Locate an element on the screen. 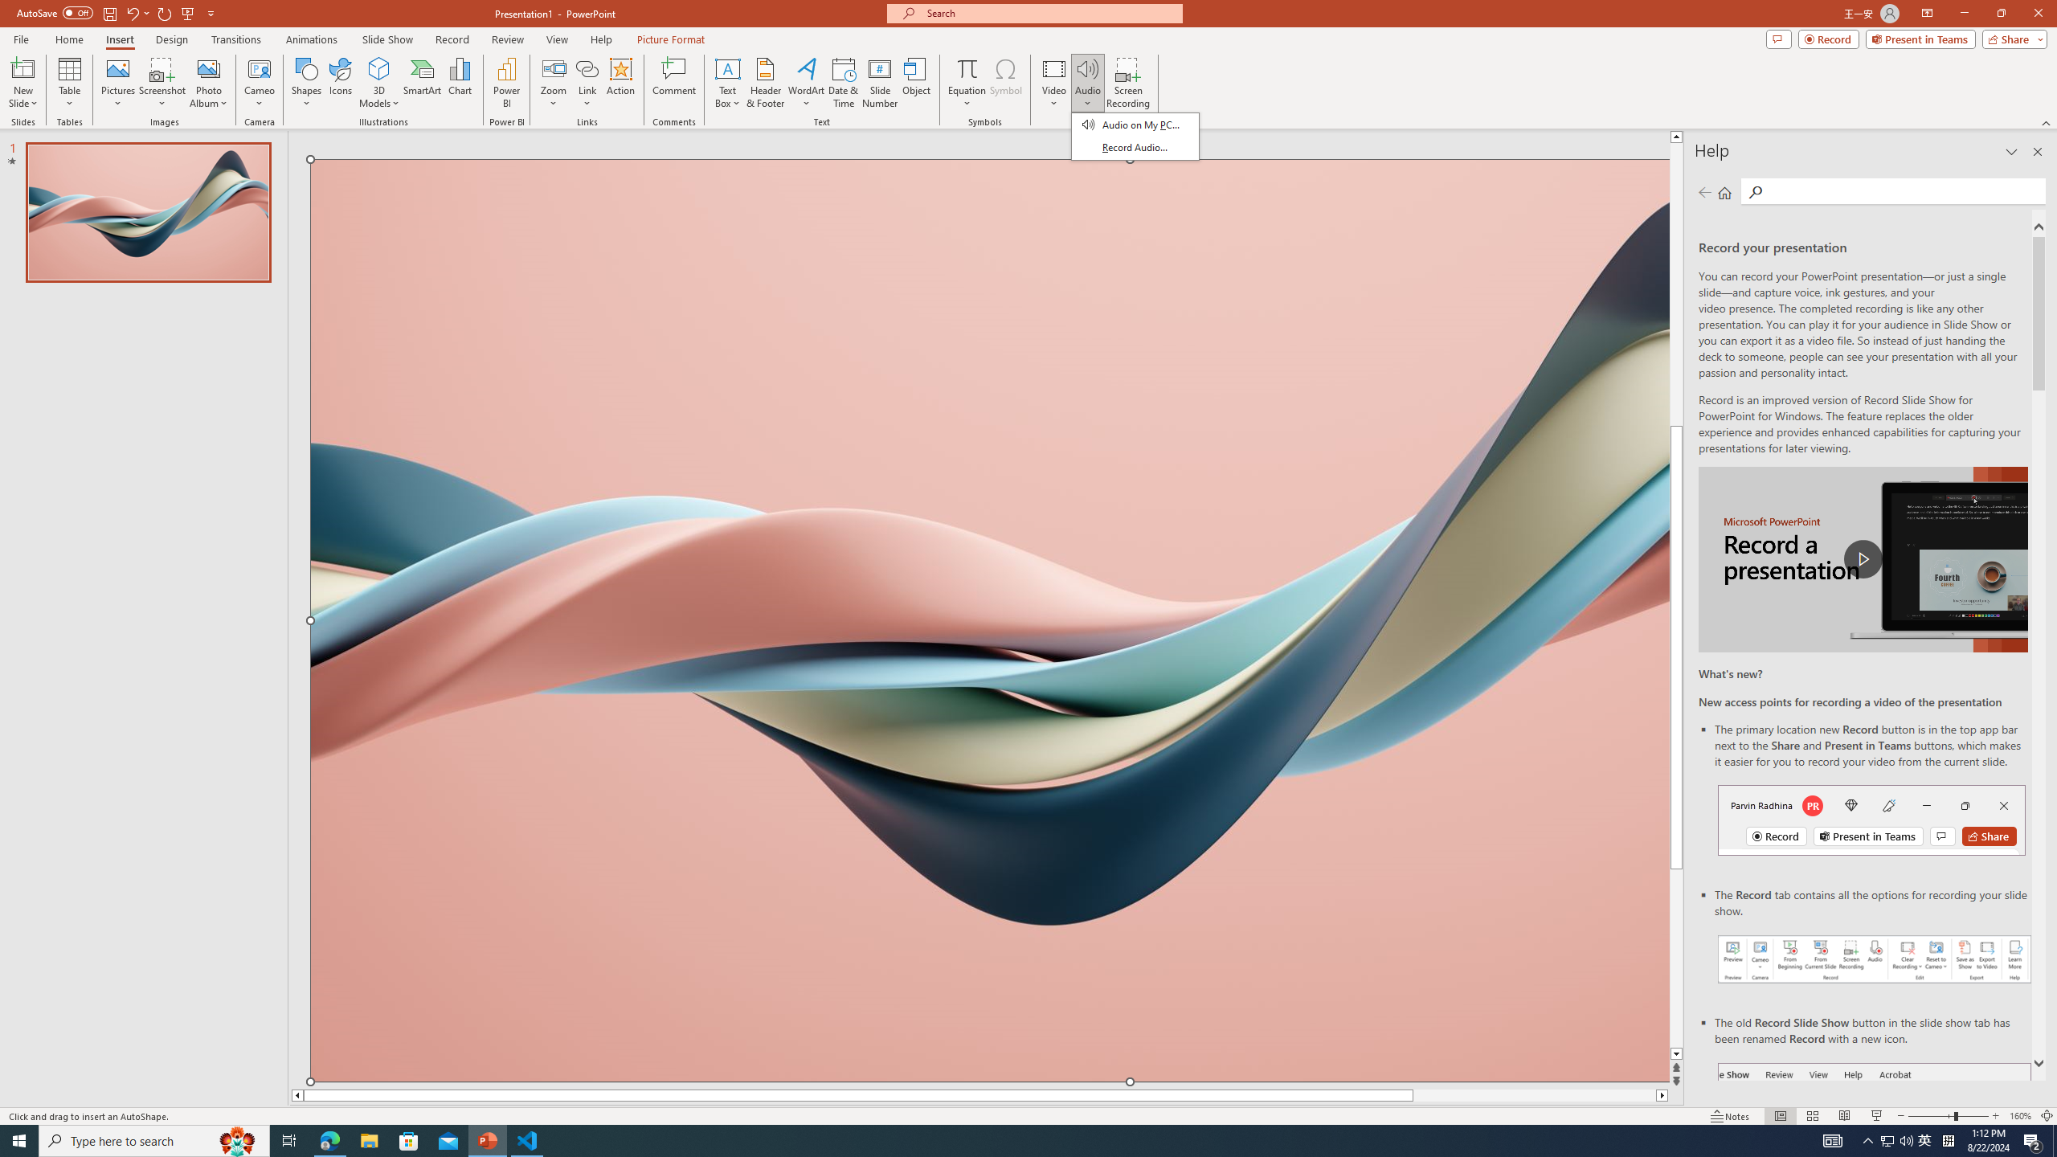 Image resolution: width=2057 pixels, height=1157 pixels. Draw Horizontal Text Box is located at coordinates (728, 68).